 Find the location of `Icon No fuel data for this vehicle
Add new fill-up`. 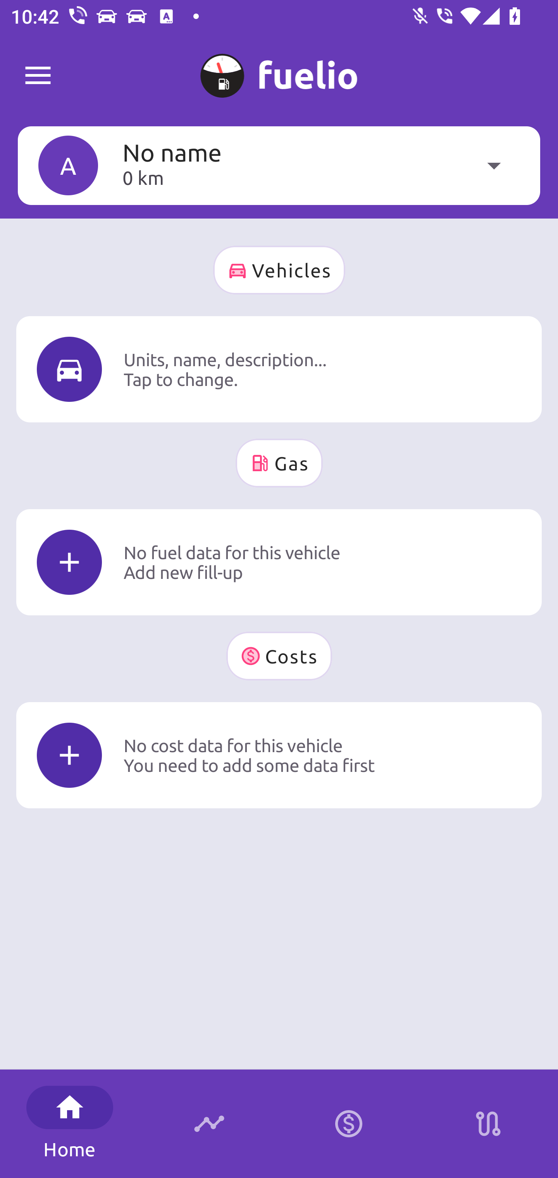

Icon No fuel data for this vehicle
Add new fill-up is located at coordinates (279, 562).